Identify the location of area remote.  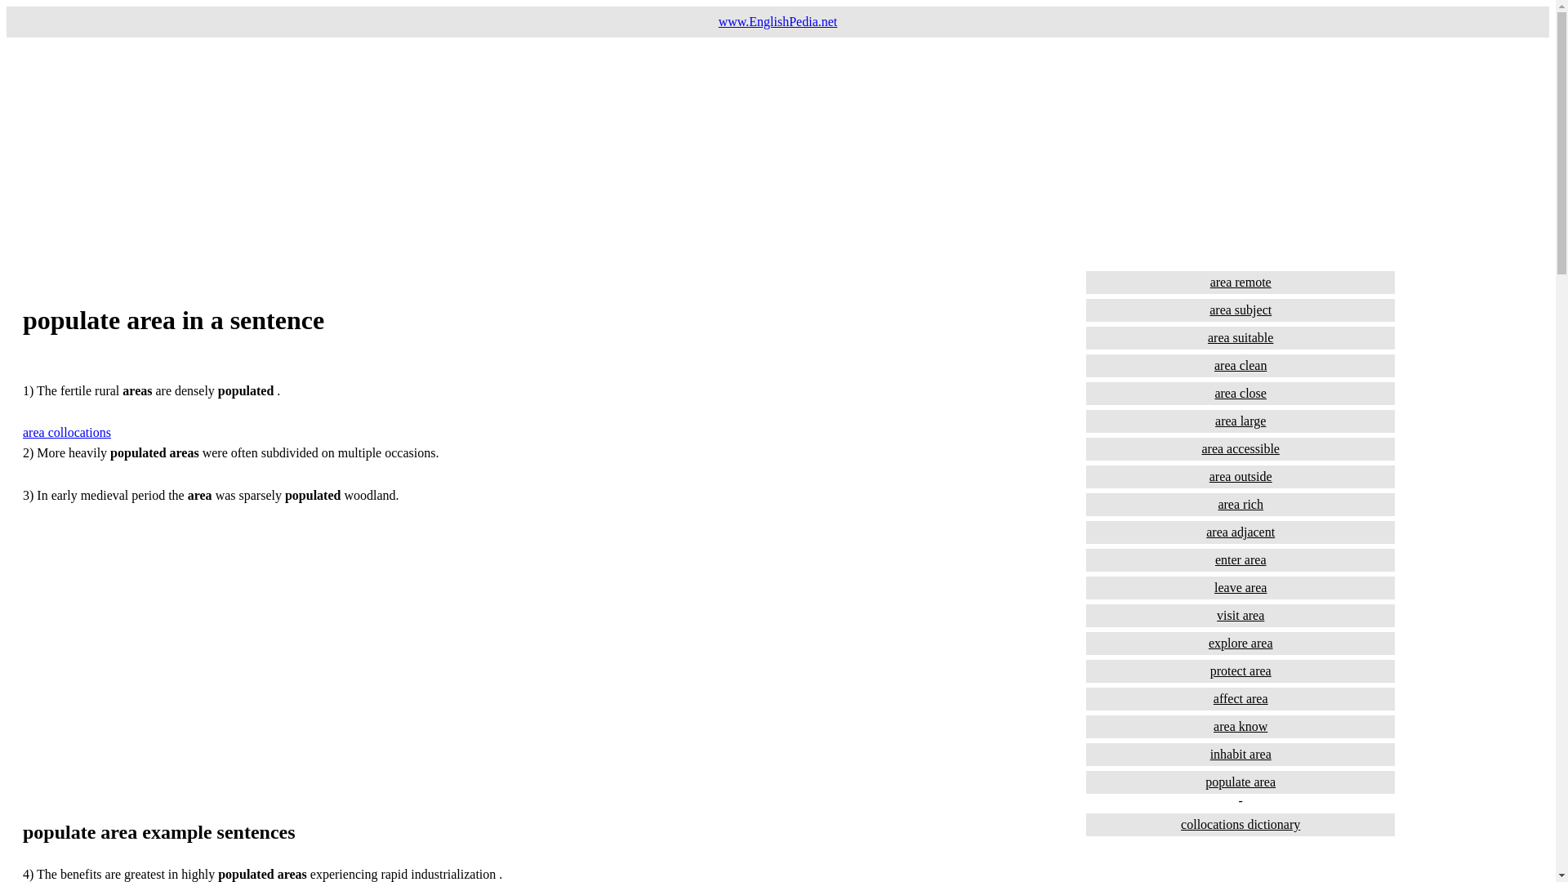
(1241, 282).